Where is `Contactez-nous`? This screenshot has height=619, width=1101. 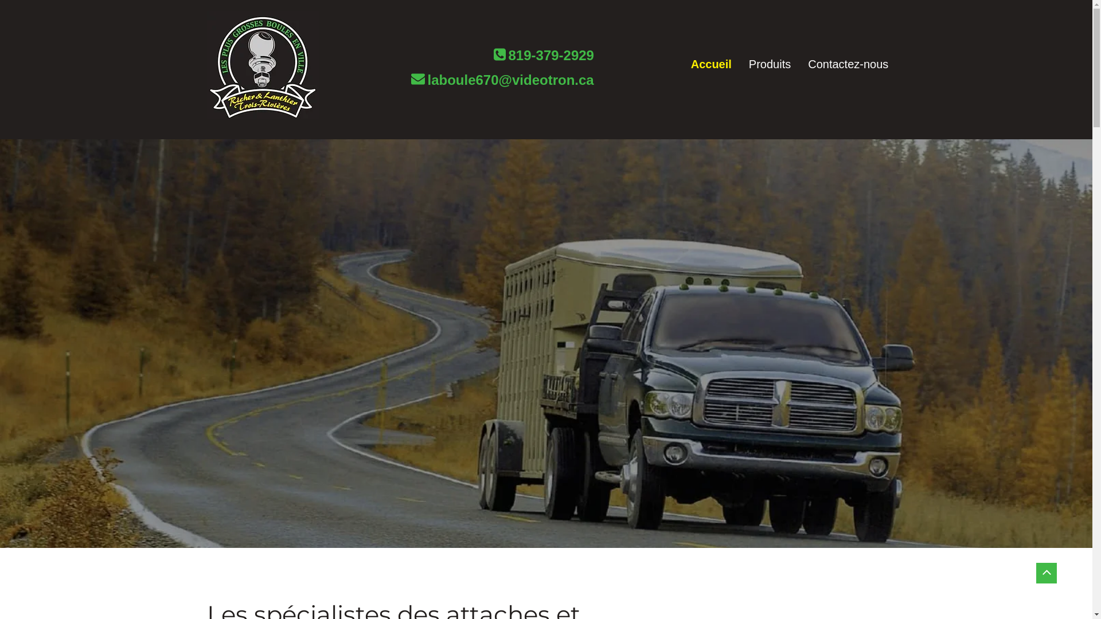 Contactez-nous is located at coordinates (848, 65).